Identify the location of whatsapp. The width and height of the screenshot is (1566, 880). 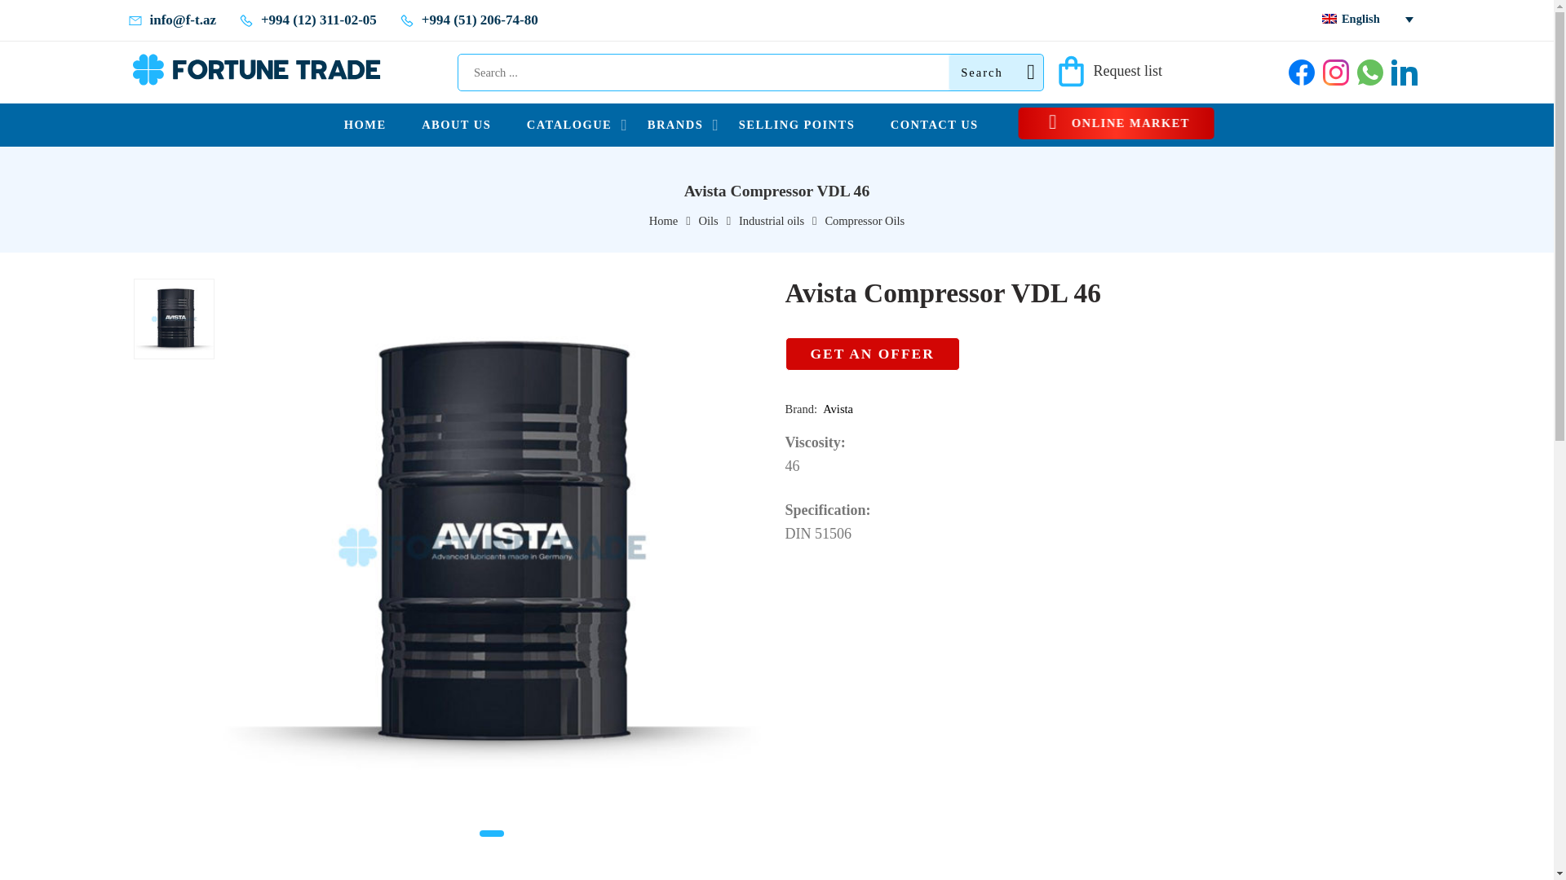
(1370, 72).